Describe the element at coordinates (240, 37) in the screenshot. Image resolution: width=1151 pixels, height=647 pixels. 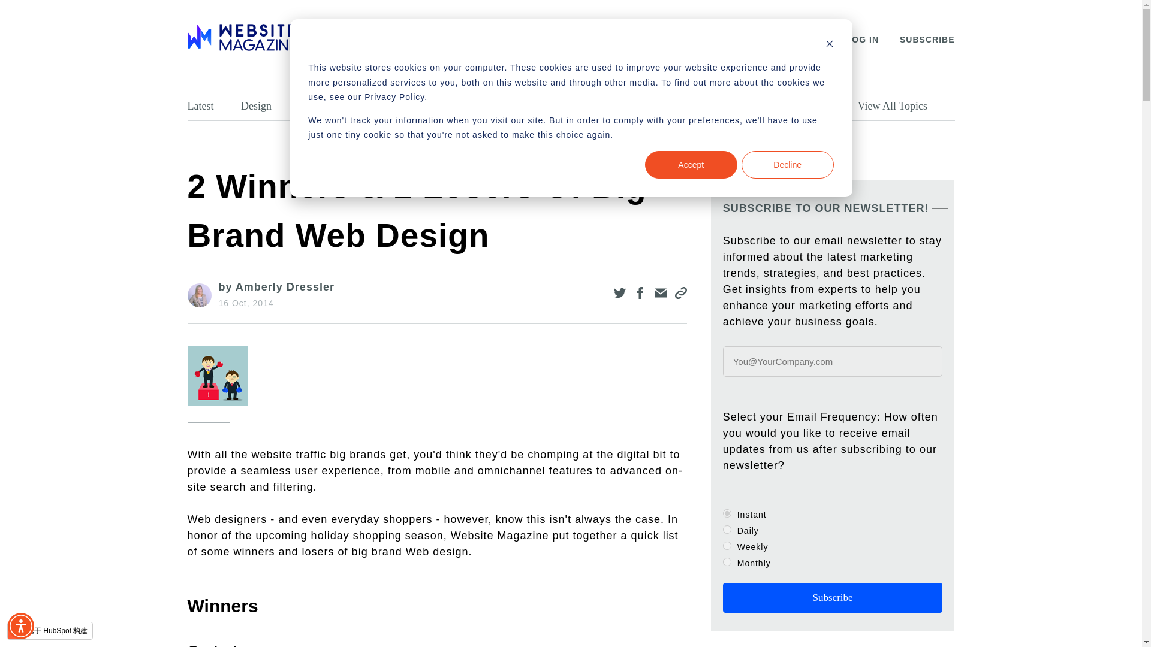
I see `Website Magazine Logo` at that location.